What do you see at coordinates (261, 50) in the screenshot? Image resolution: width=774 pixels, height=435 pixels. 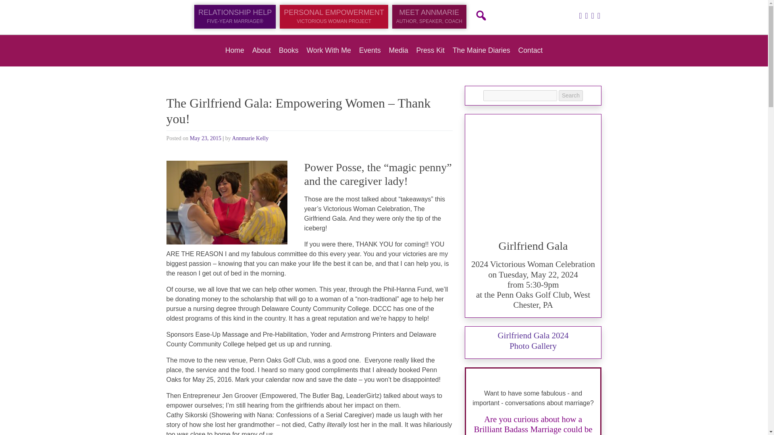 I see `Home` at bounding box center [261, 50].